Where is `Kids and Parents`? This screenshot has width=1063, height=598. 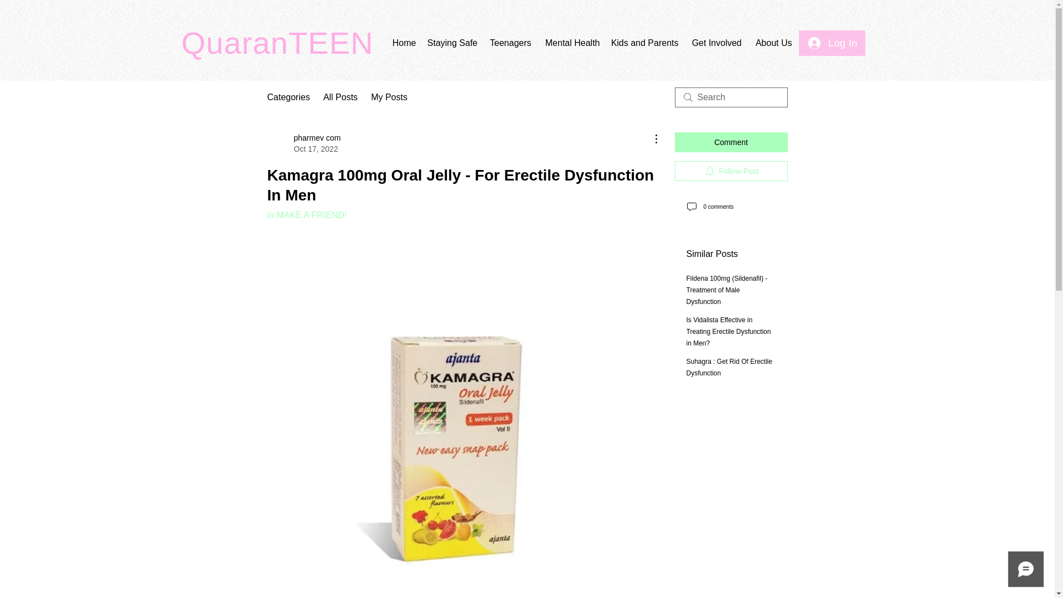 Kids and Parents is located at coordinates (278, 43).